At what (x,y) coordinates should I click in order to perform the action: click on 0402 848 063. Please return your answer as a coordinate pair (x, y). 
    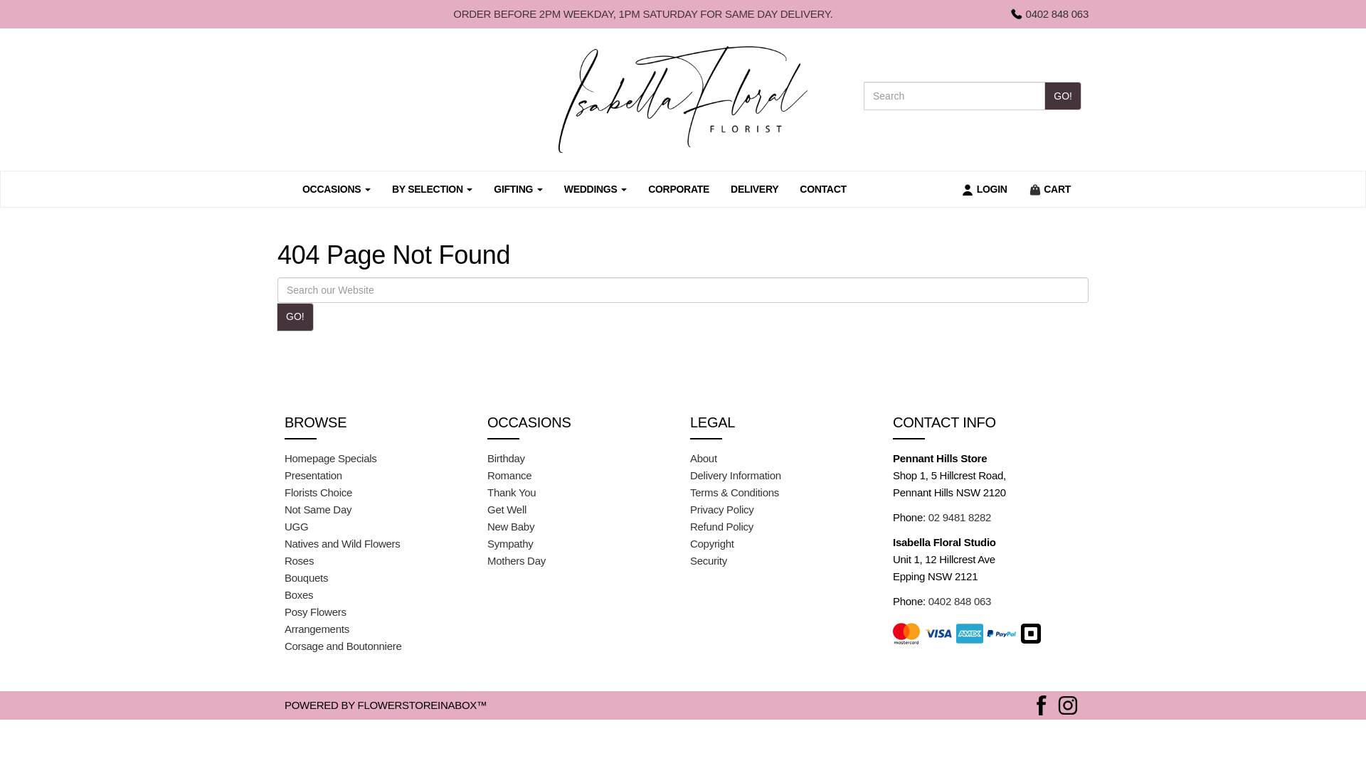
    Looking at the image, I should click on (960, 602).